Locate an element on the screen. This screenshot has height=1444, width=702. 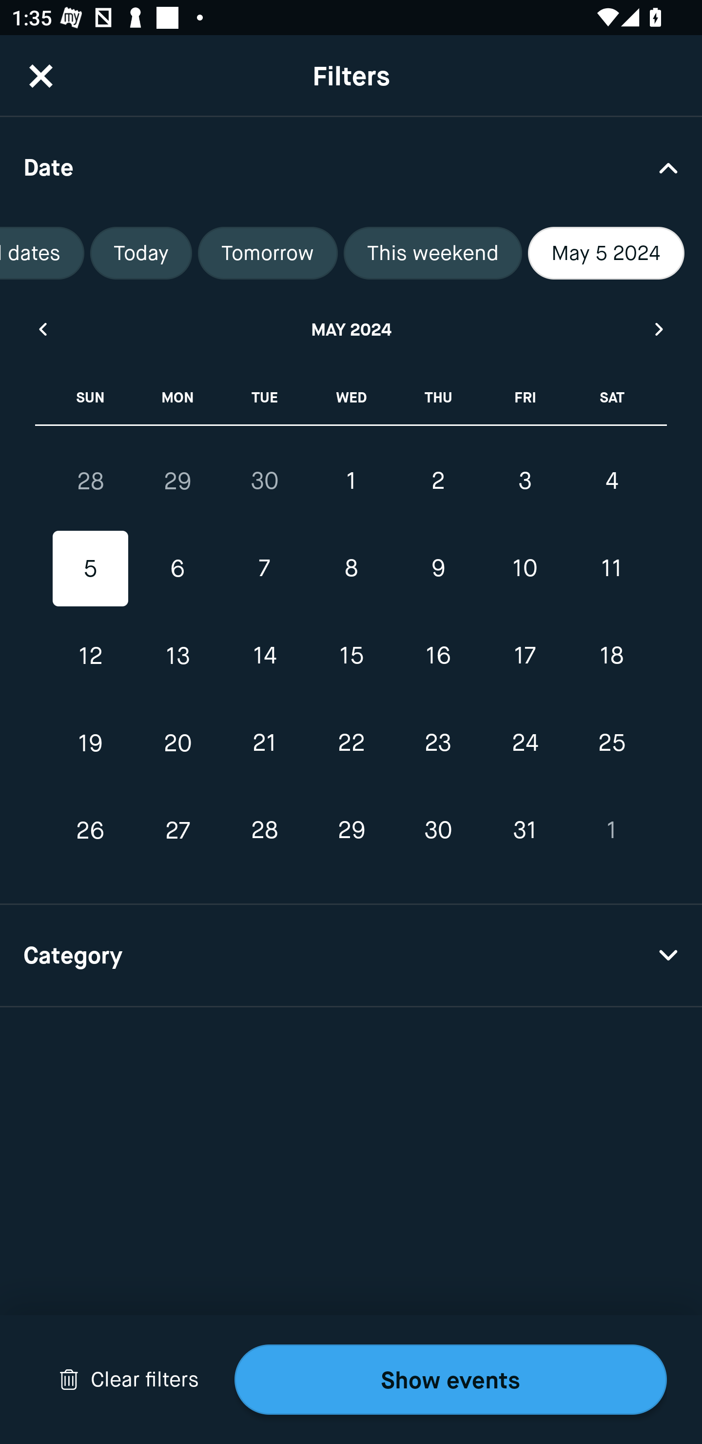
4 is located at coordinates (611, 481).